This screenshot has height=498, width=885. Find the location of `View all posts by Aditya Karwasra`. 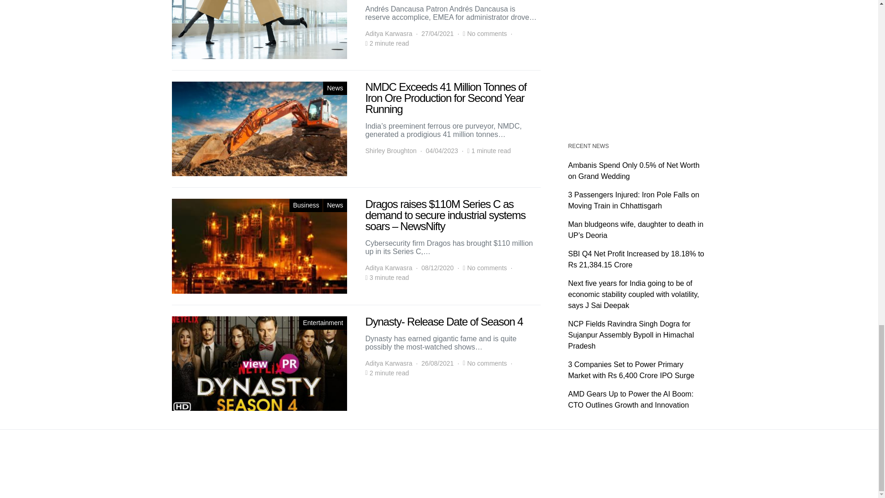

View all posts by Aditya Karwasra is located at coordinates (388, 363).